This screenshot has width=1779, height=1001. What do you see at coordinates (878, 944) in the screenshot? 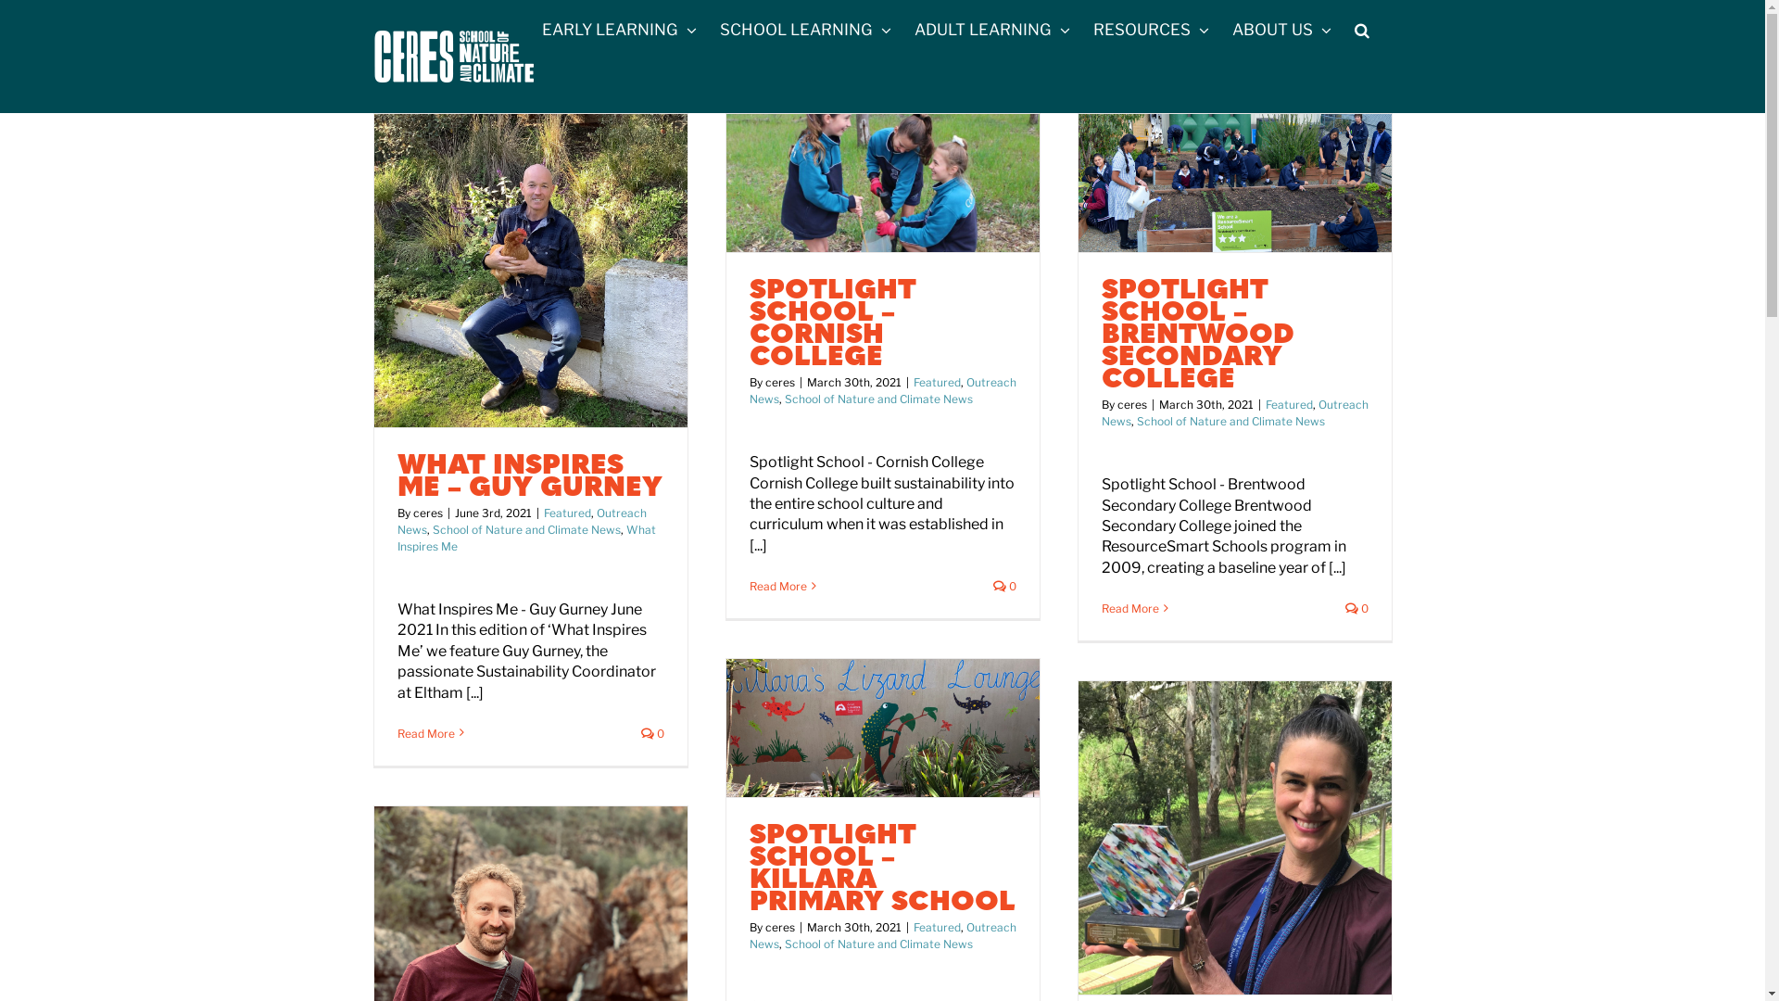
I see `School of Nature and Climate News` at bounding box center [878, 944].